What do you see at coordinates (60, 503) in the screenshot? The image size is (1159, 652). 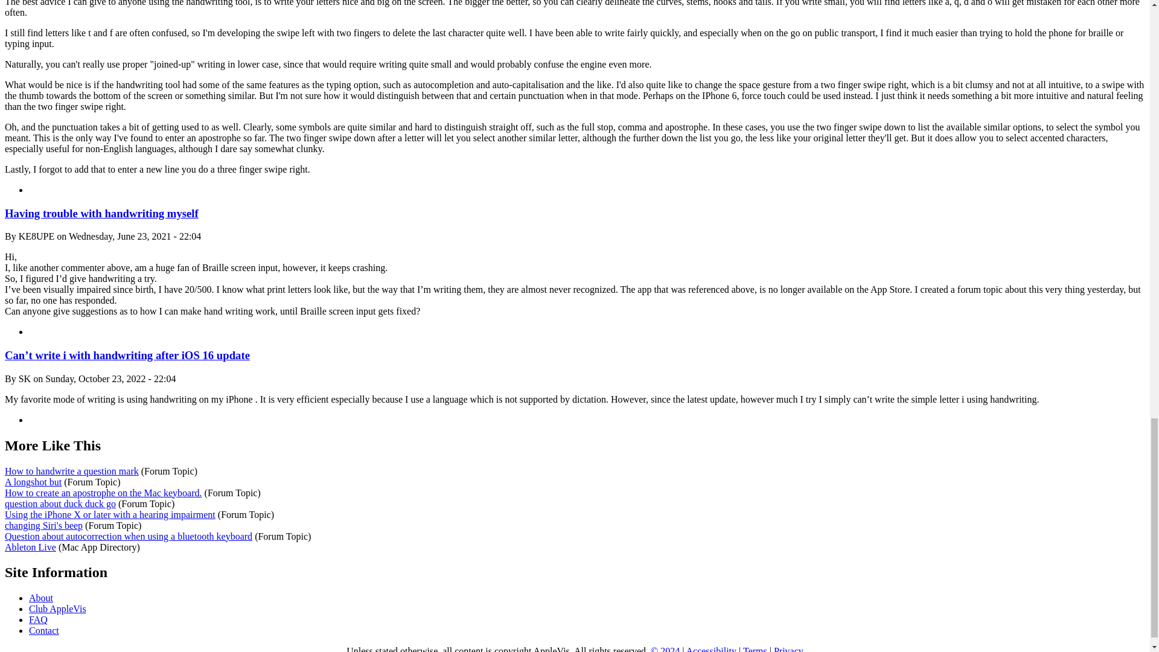 I see `question about duck duck go` at bounding box center [60, 503].